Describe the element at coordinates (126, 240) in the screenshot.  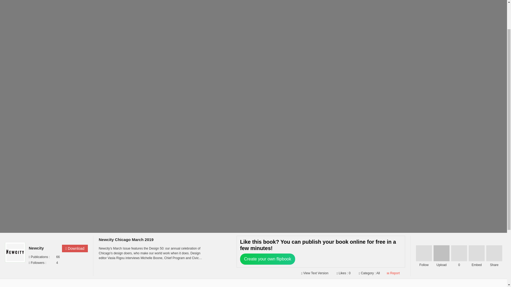
I see `Newcity Chicago March 2019` at that location.